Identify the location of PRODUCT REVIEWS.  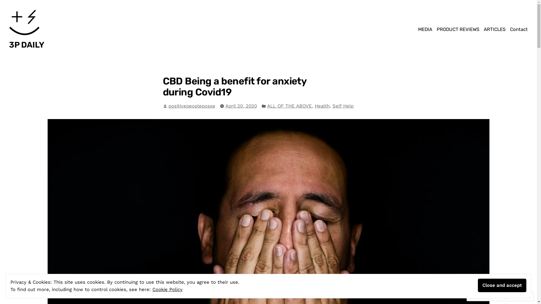
(458, 29).